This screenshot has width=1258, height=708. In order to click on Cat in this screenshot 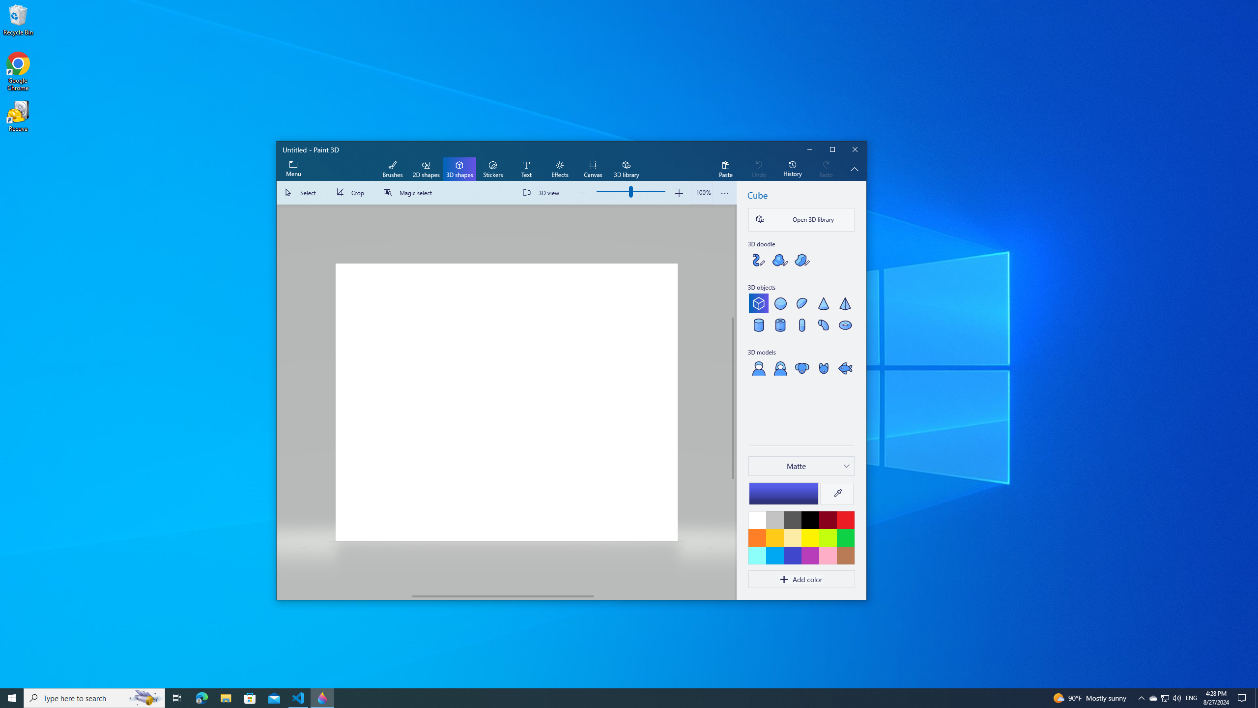, I will do `click(823, 368)`.